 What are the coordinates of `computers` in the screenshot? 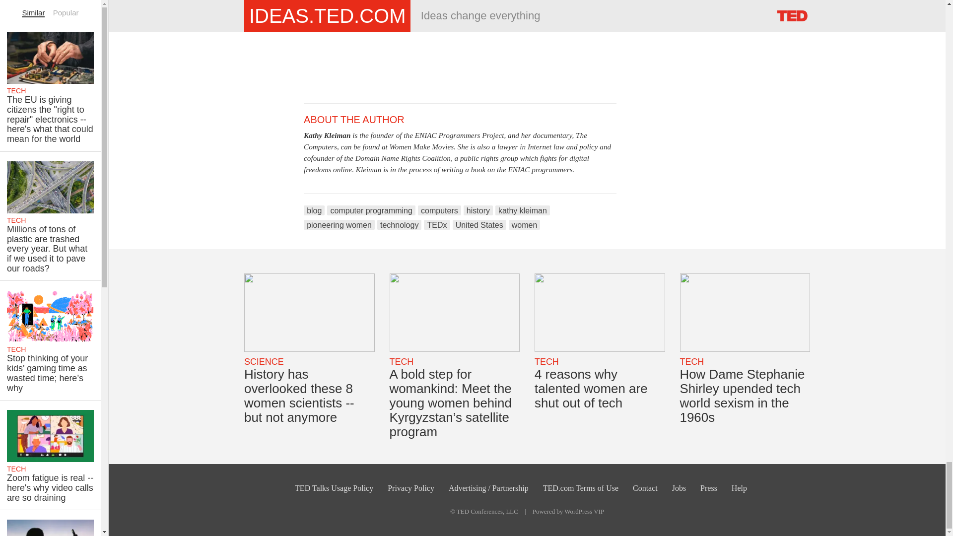 It's located at (440, 210).